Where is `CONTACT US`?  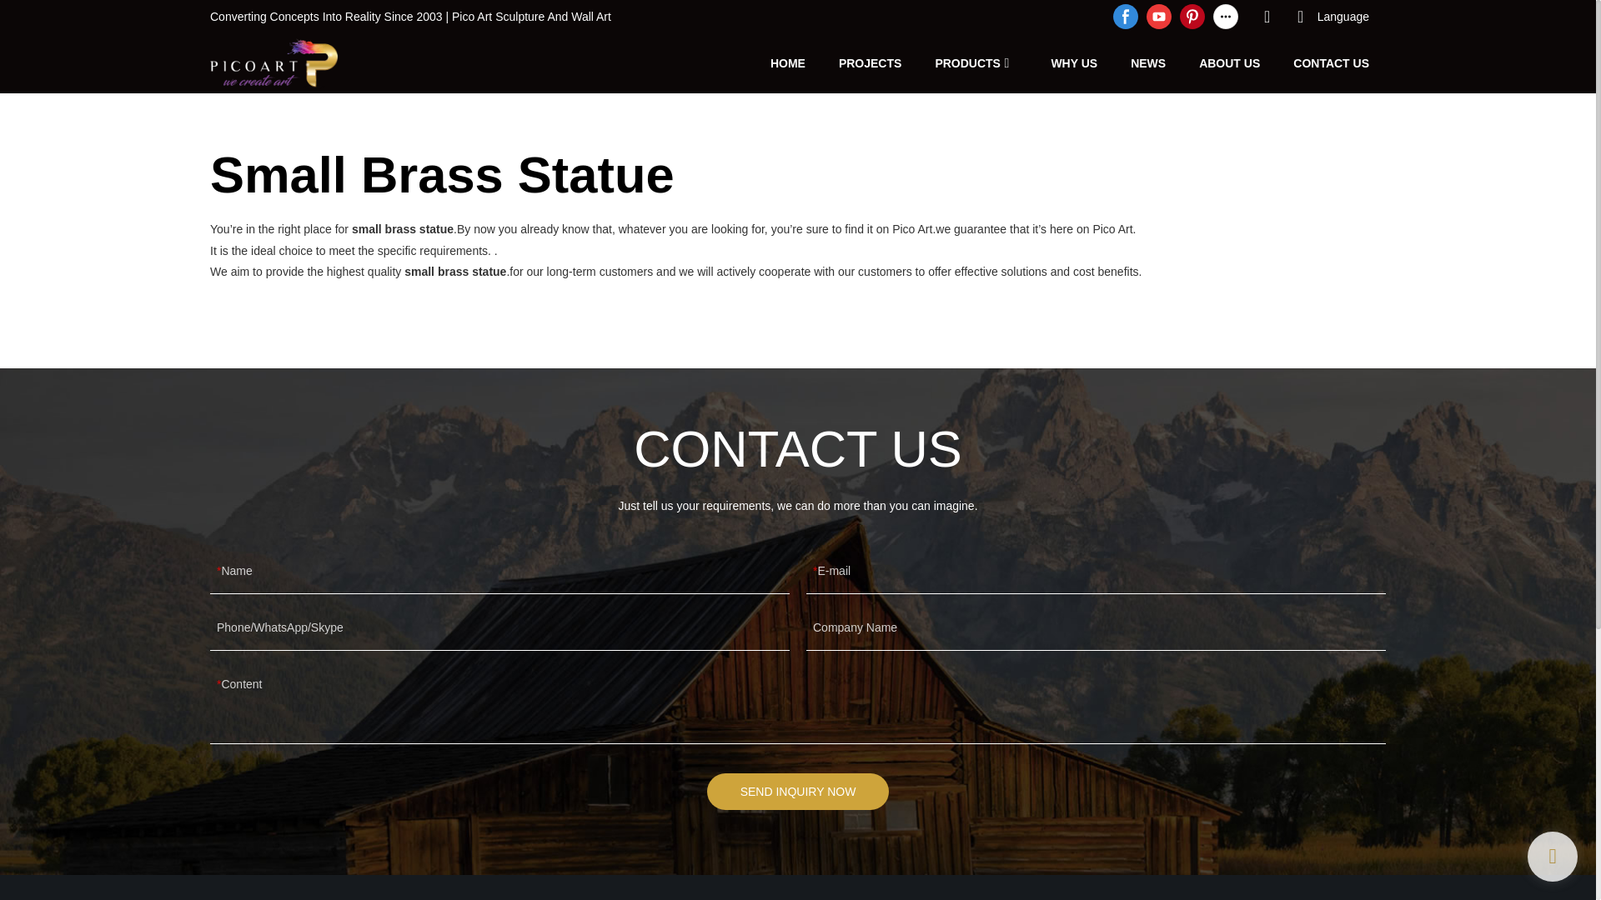
CONTACT US is located at coordinates (1331, 62).